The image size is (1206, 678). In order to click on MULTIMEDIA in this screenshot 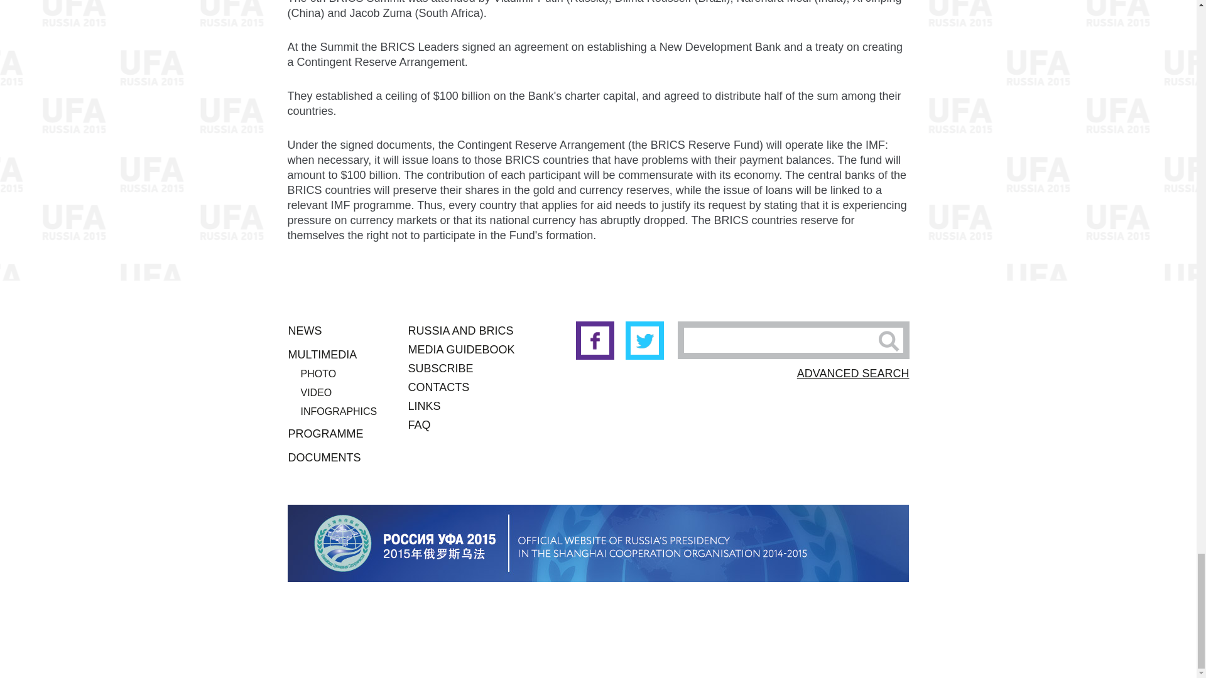, I will do `click(322, 354)`.